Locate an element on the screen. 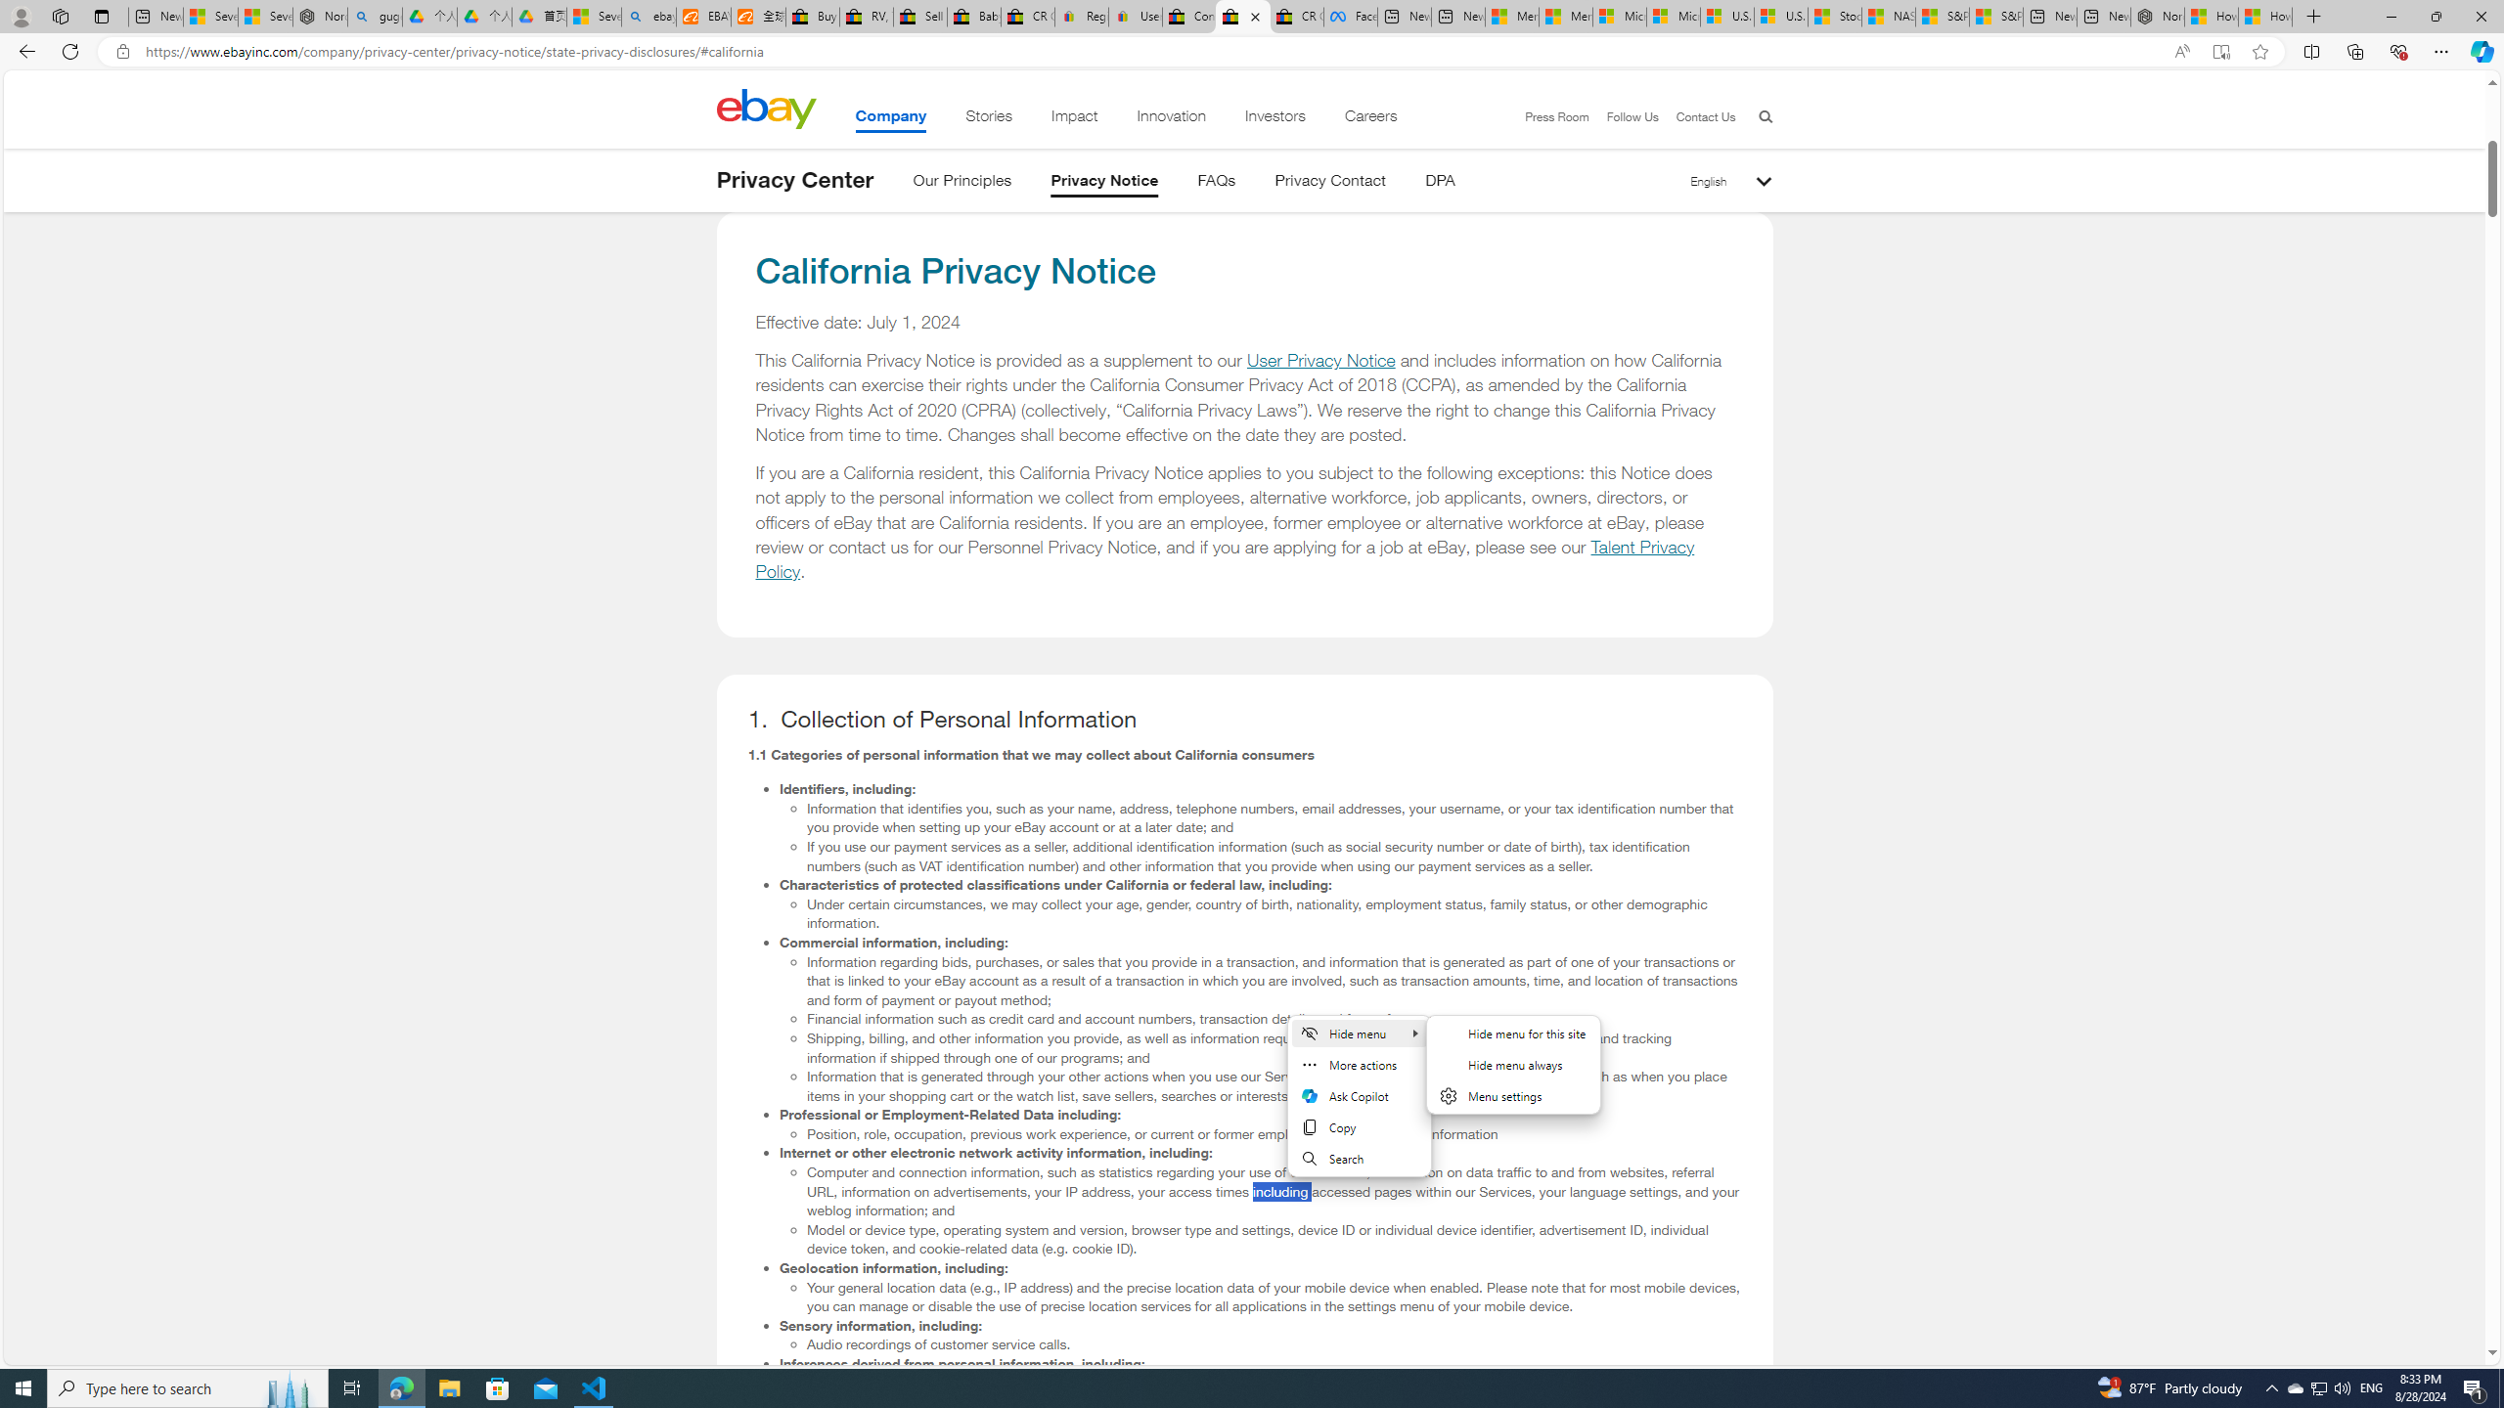 Image resolution: width=2504 pixels, height=1408 pixels. S&P 500, Nasdaq end lower, weighed by Nvidia dip | Watch is located at coordinates (1995, 17).